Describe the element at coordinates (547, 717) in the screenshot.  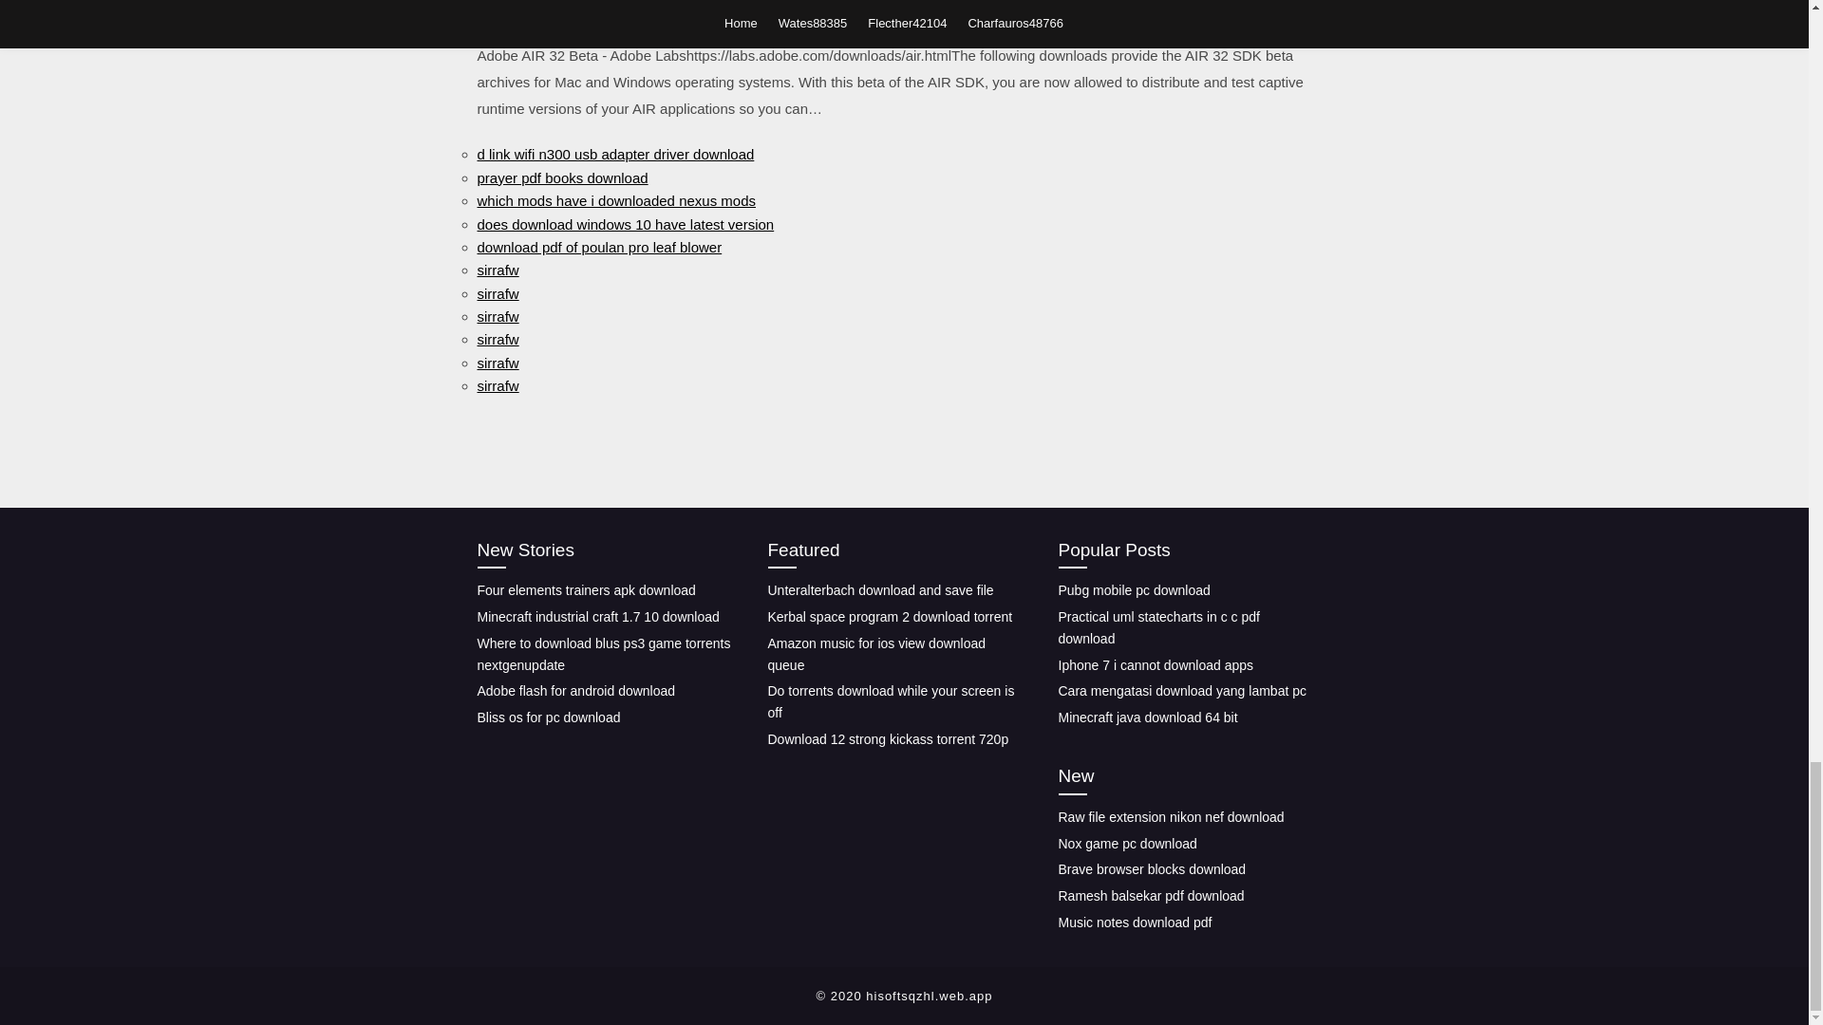
I see `Bliss os for pc download` at that location.